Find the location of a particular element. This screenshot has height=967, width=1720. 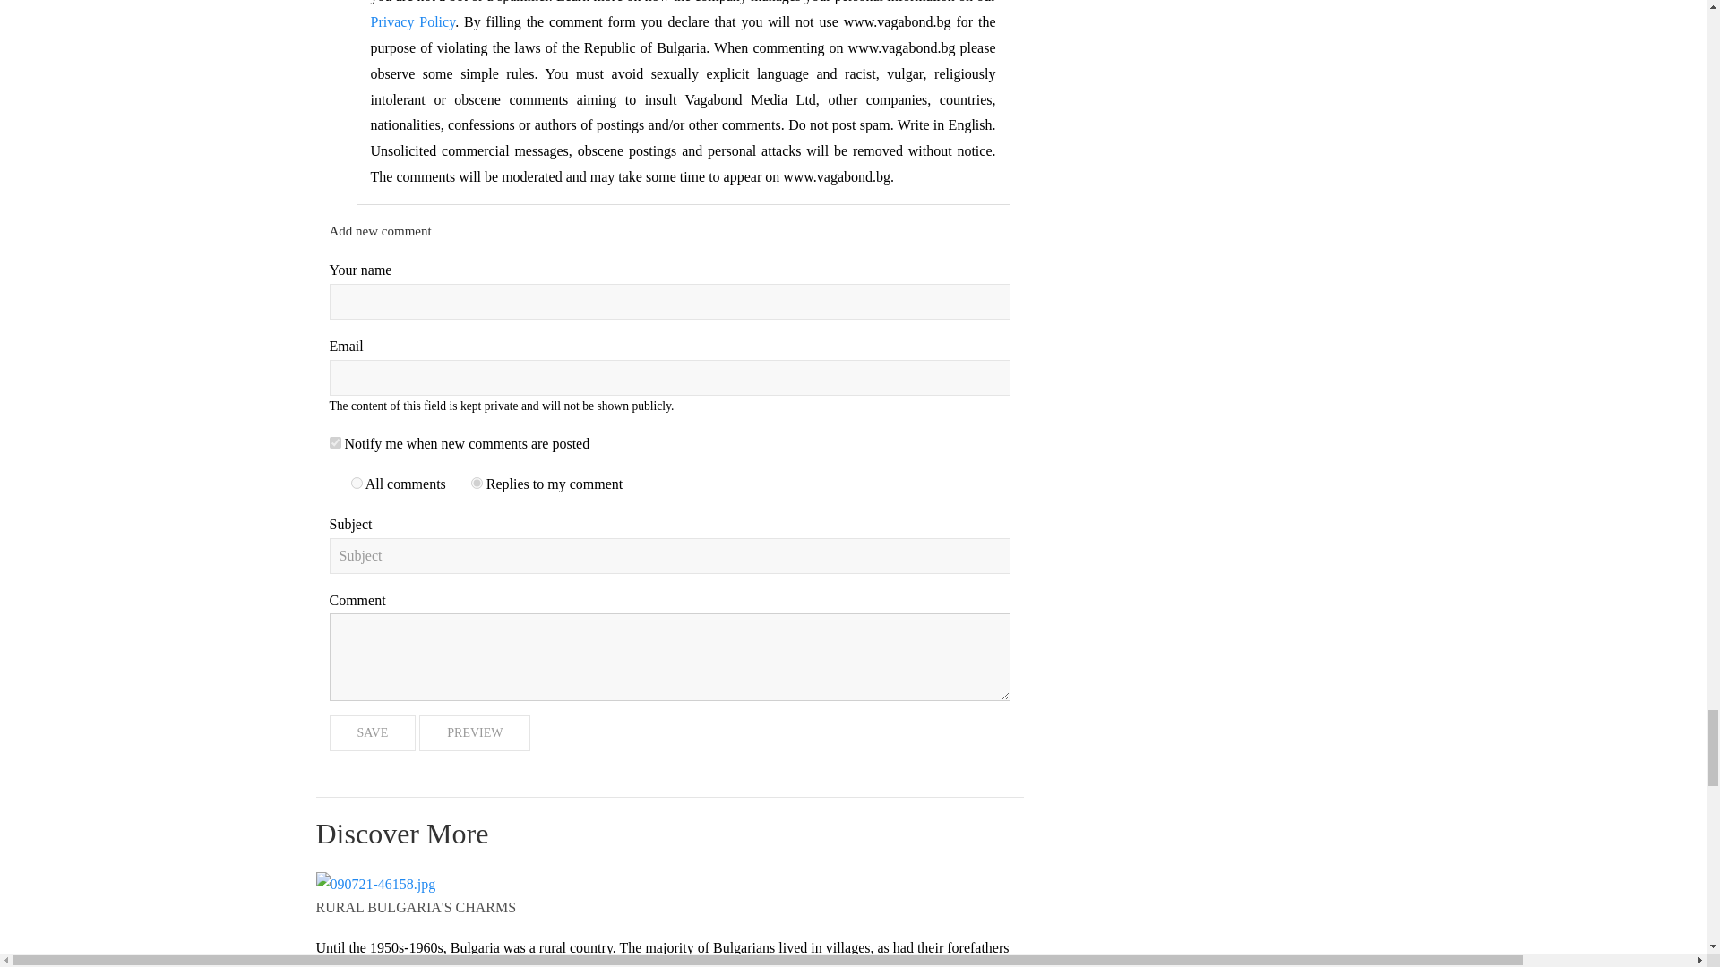

2 is located at coordinates (477, 483).